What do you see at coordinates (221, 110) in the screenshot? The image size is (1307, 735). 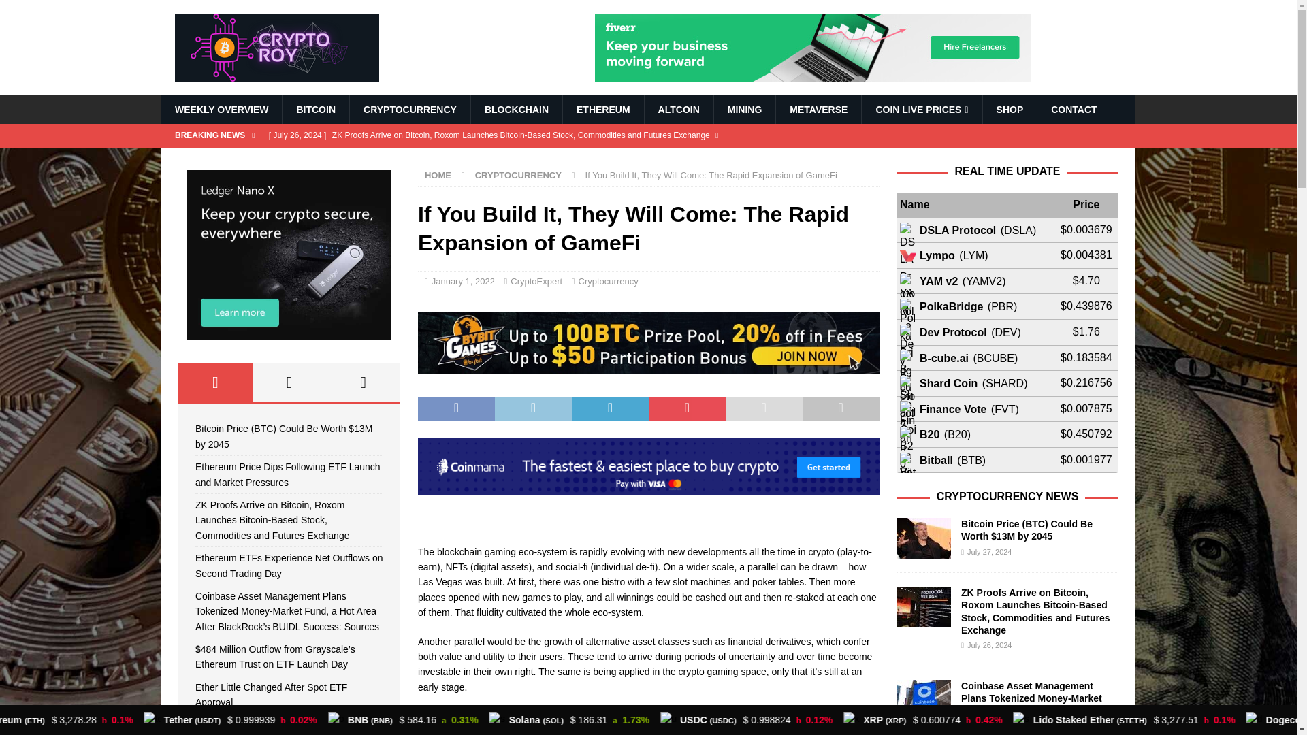 I see `WEEKLY OVERVIEW` at bounding box center [221, 110].